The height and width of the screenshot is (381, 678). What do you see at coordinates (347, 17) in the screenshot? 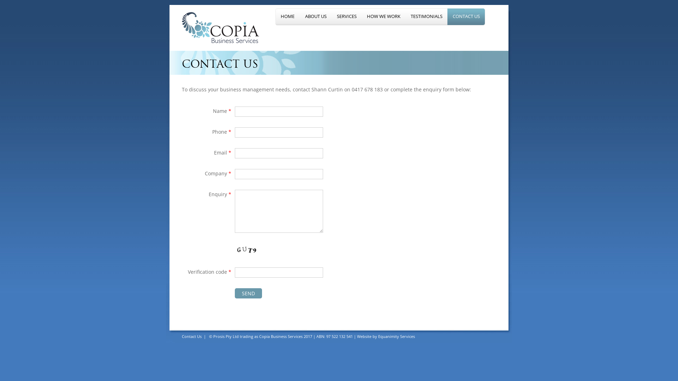
I see `SERVICES` at bounding box center [347, 17].